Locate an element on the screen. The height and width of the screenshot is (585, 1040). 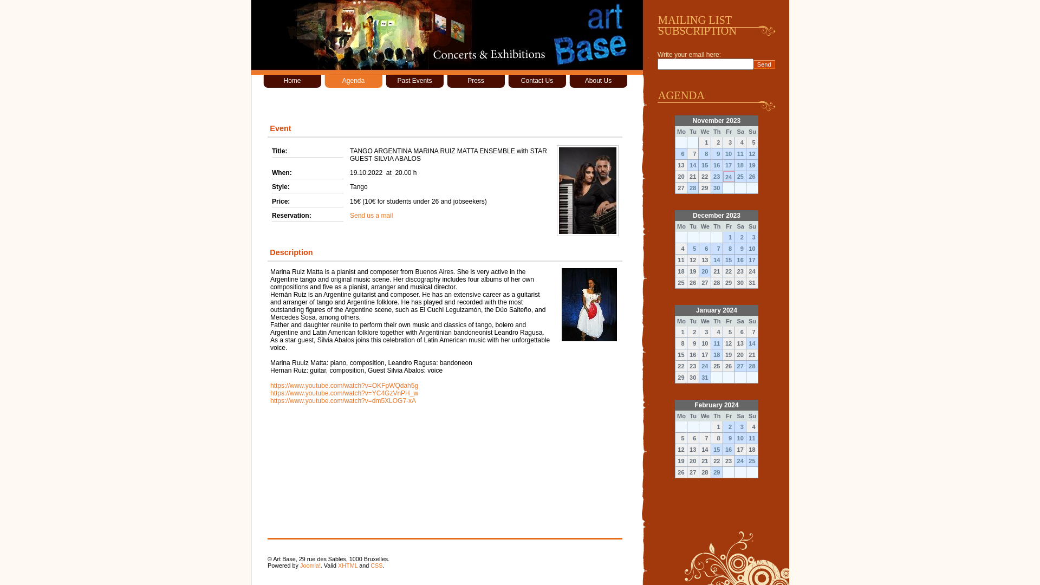
24 is located at coordinates (705, 366).